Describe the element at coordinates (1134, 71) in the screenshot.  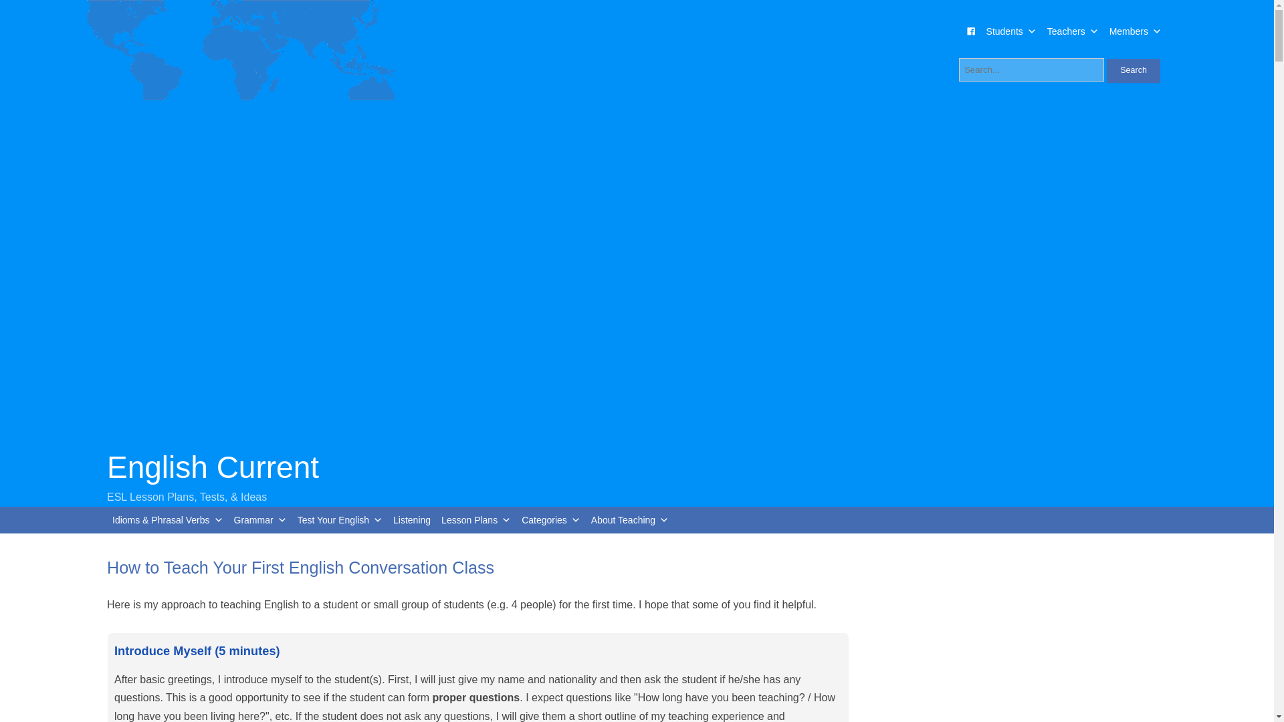
I see `Search` at that location.